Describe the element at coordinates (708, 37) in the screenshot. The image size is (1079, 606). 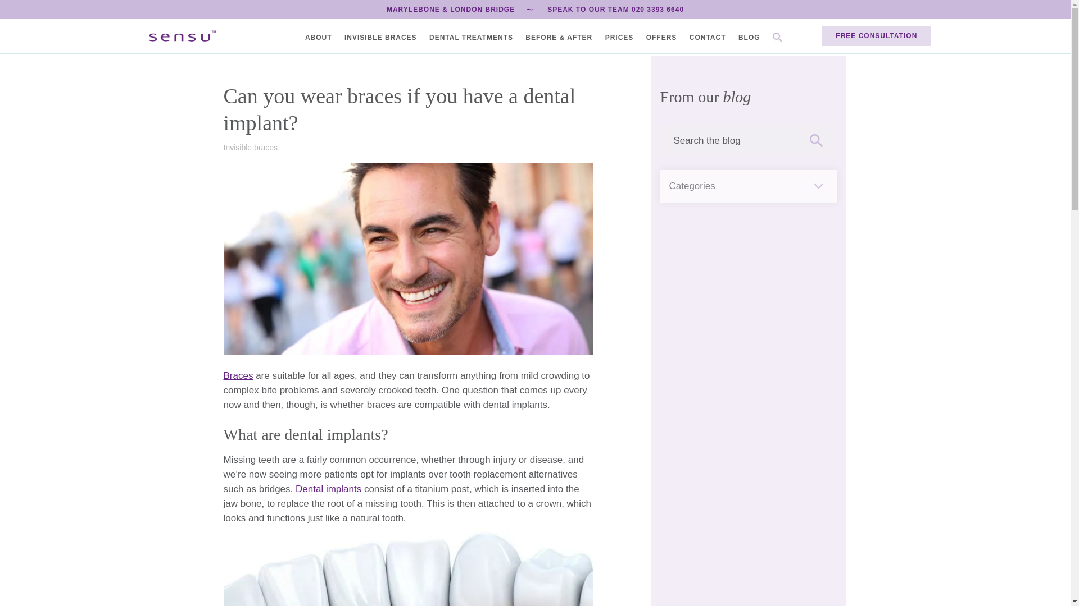
I see `CONTACT` at that location.